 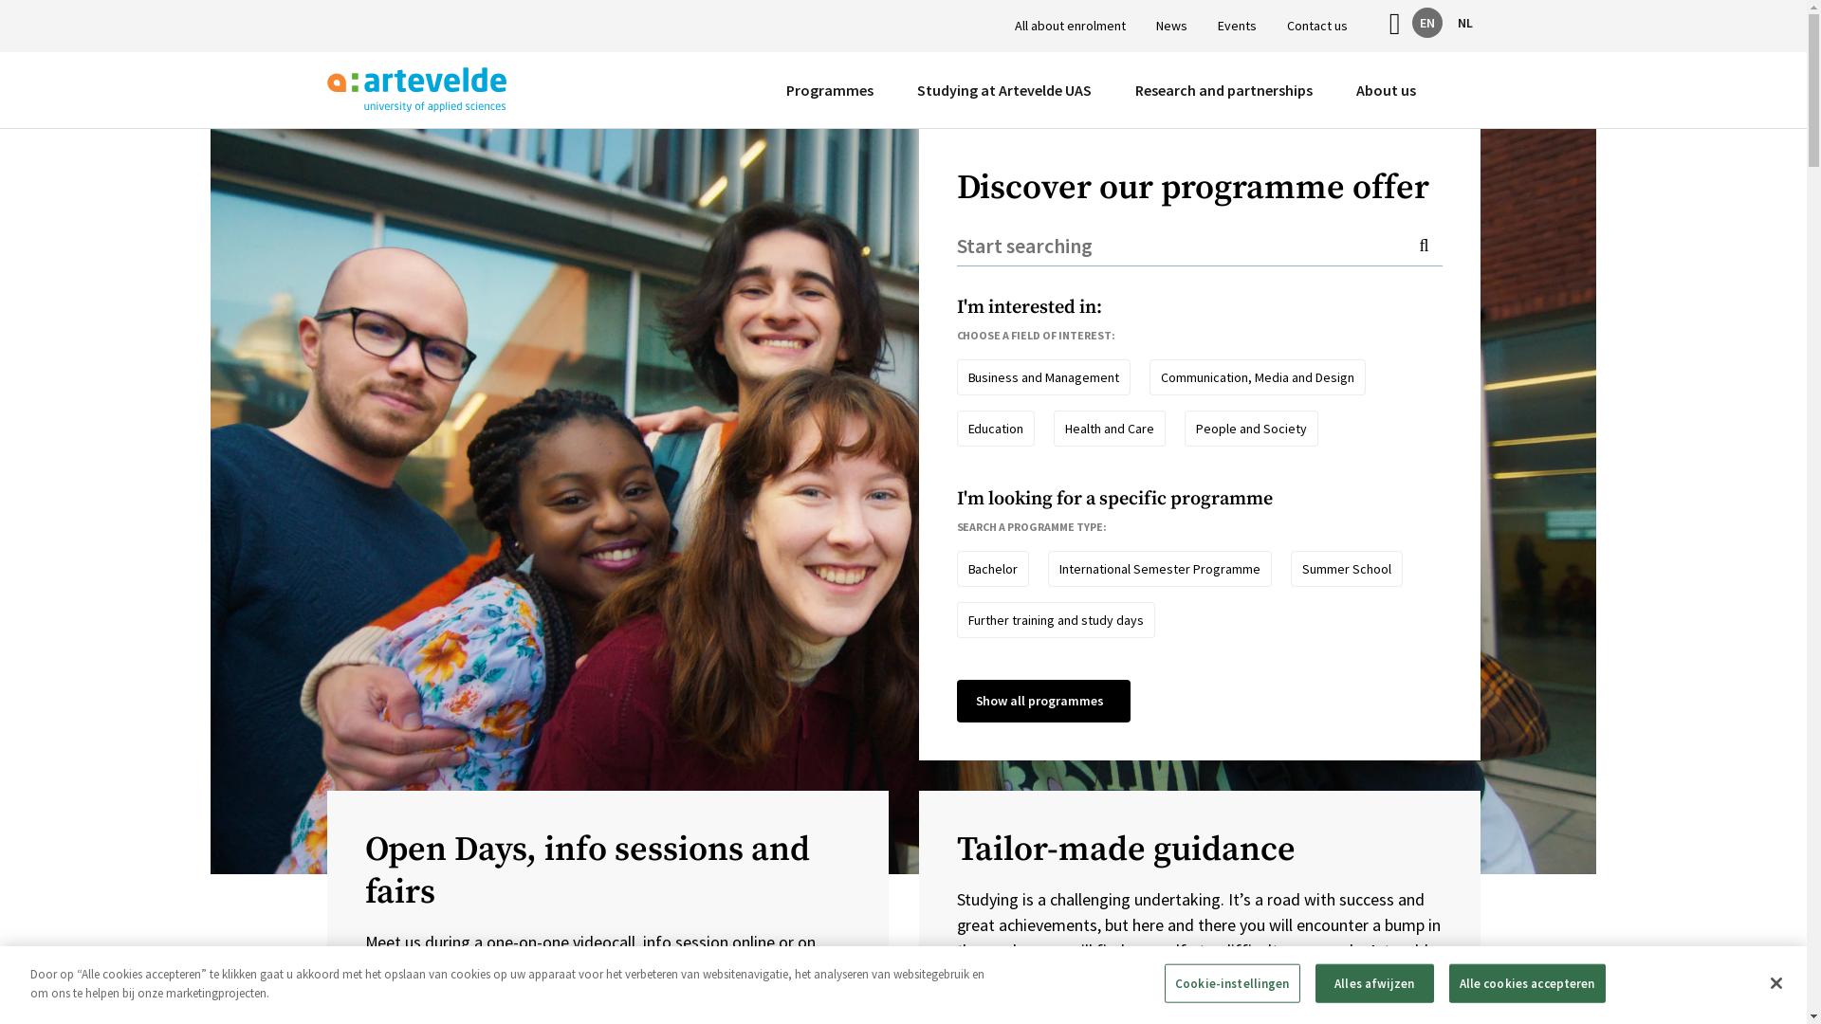 What do you see at coordinates (1110, 429) in the screenshot?
I see `Health and Care` at bounding box center [1110, 429].